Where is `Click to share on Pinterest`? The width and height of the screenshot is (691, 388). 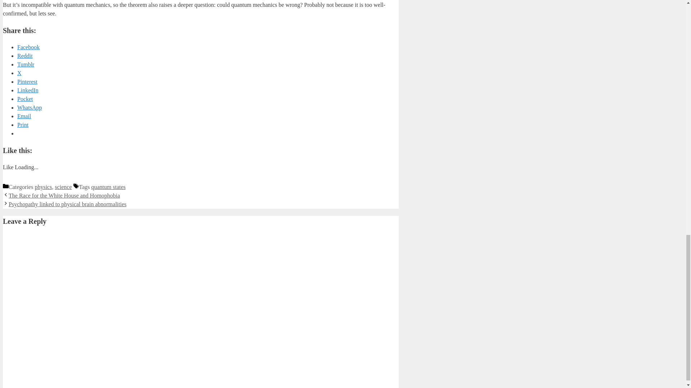
Click to share on Pinterest is located at coordinates (27, 82).